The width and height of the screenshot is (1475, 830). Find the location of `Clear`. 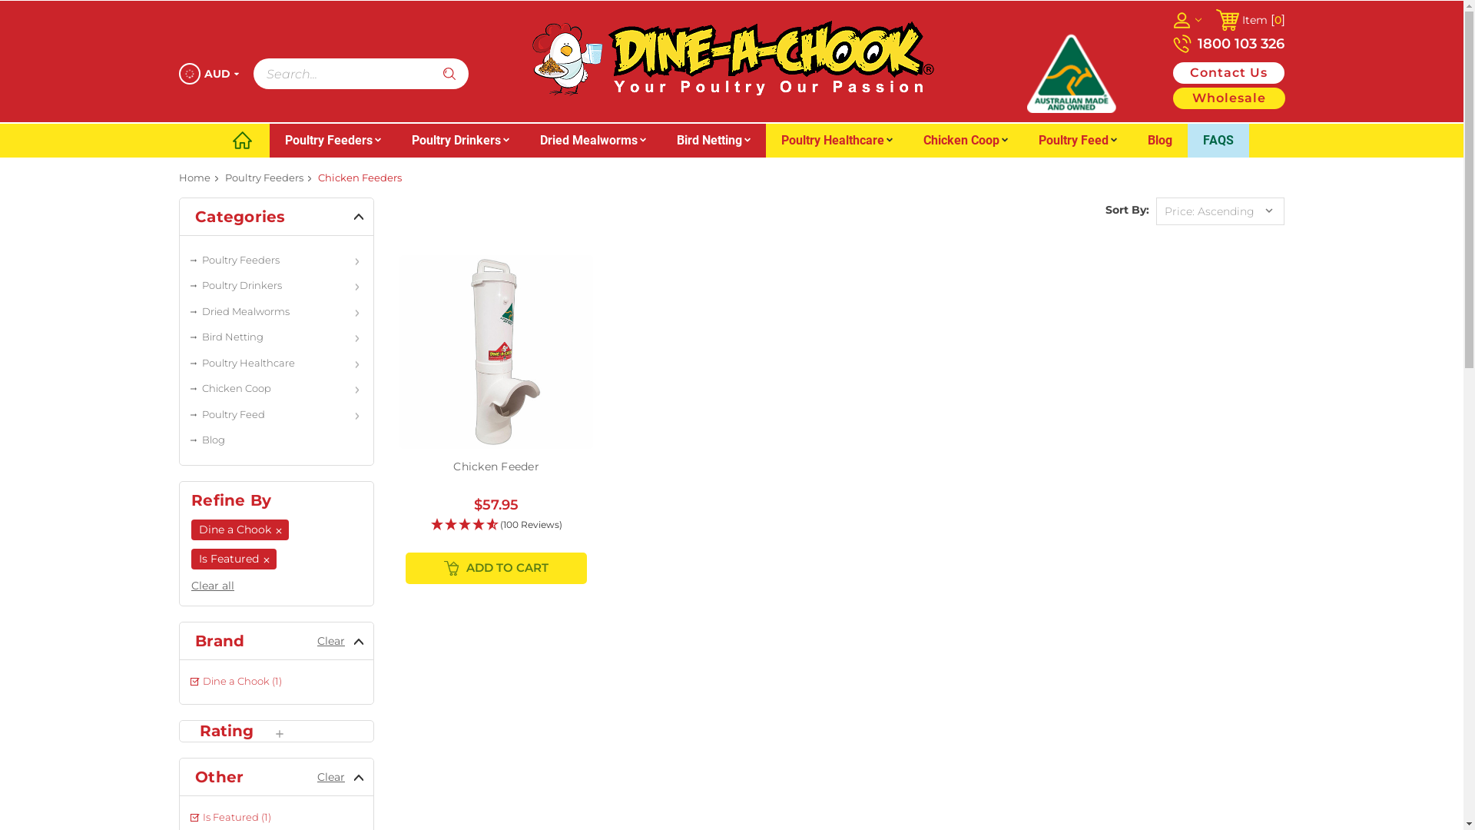

Clear is located at coordinates (331, 641).